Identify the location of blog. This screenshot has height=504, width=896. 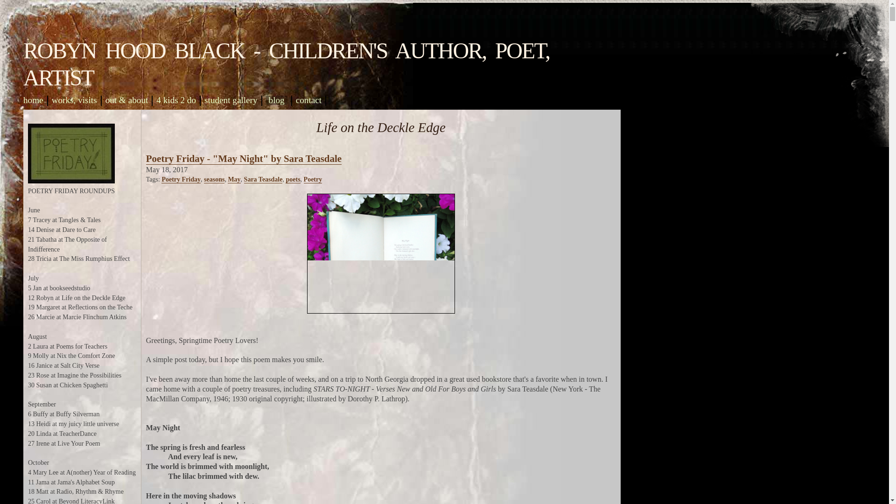
(277, 100).